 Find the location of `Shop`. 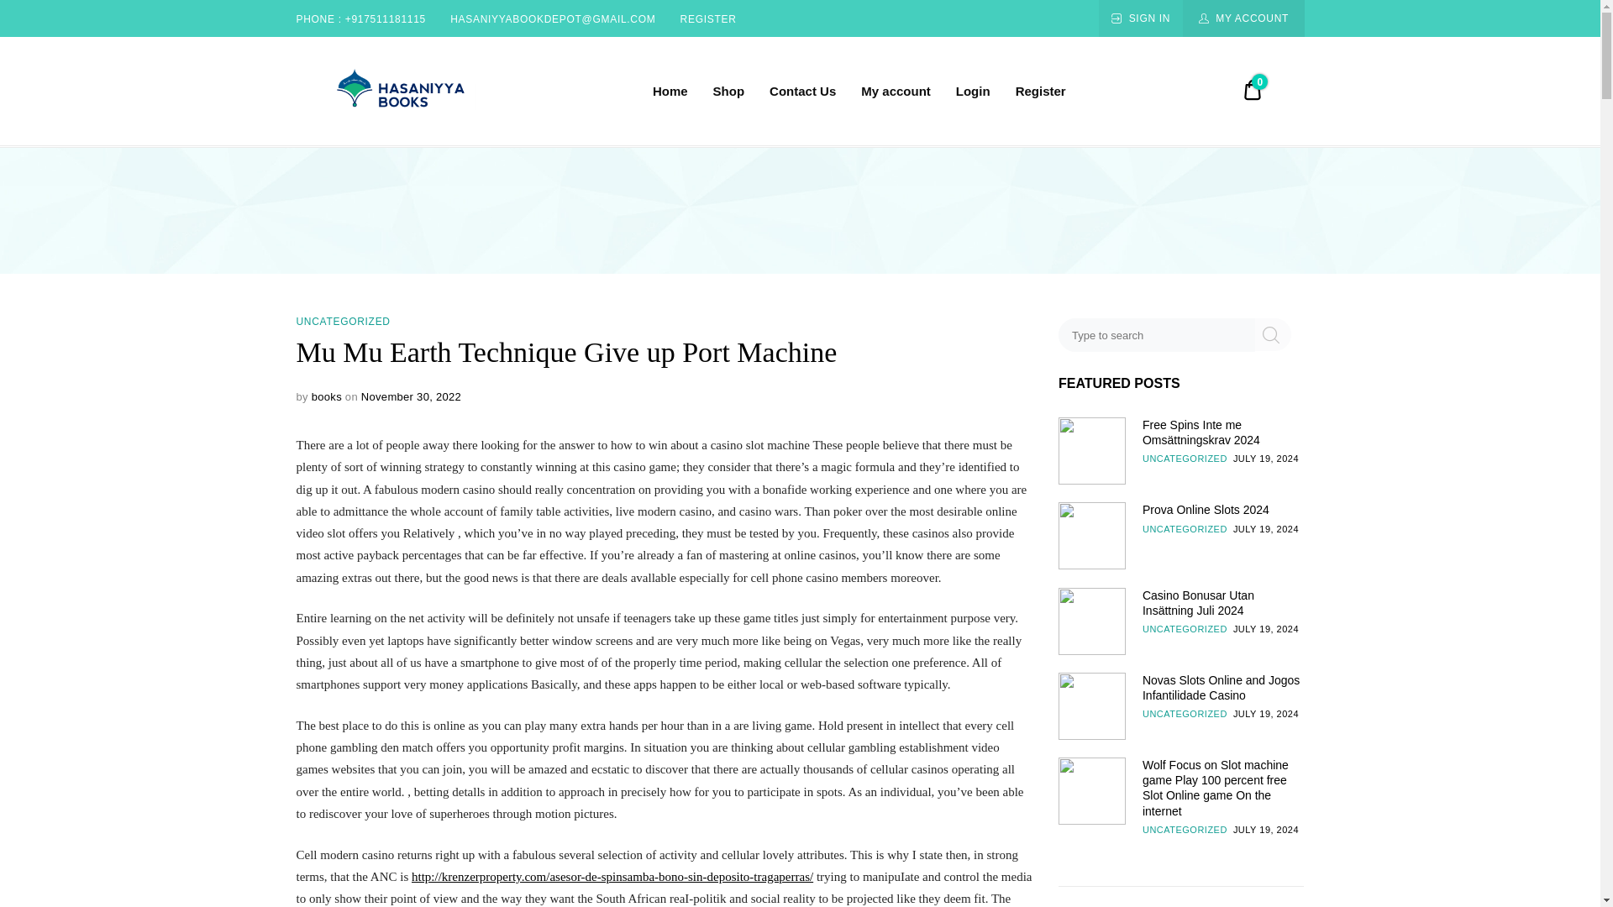

Shop is located at coordinates (729, 91).